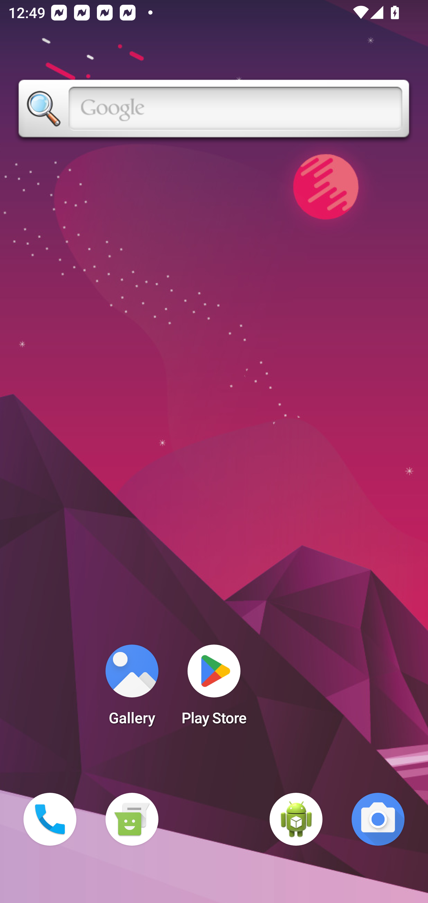 This screenshot has height=903, width=428. I want to click on Camera, so click(378, 819).